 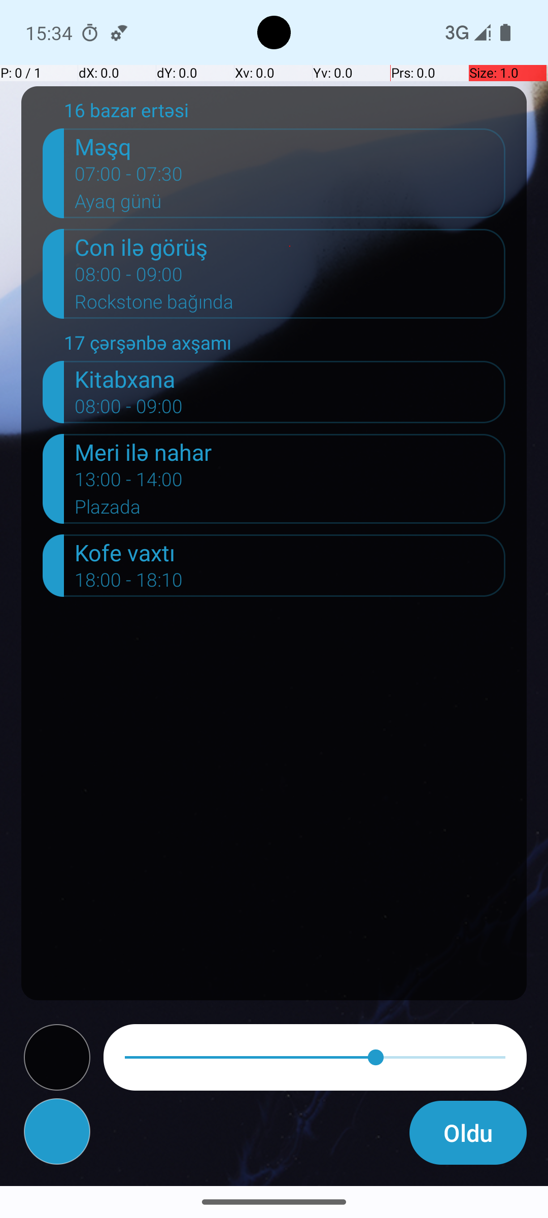 What do you see at coordinates (129, 583) in the screenshot?
I see `18:00 - 18:10` at bounding box center [129, 583].